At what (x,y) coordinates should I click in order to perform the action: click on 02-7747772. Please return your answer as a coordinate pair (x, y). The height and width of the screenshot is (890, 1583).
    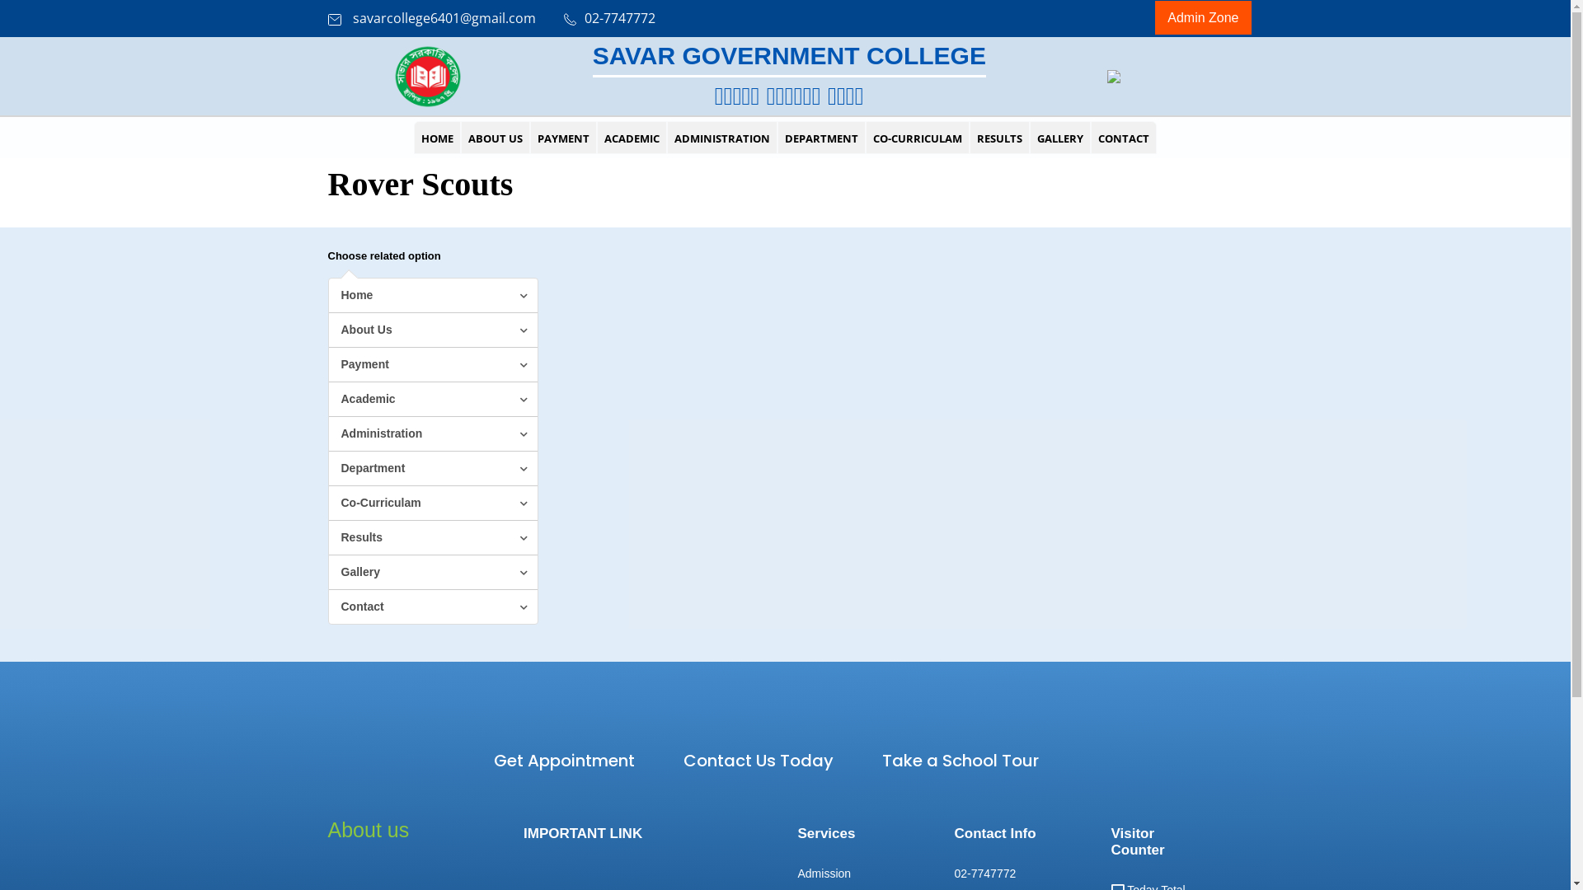
    Looking at the image, I should click on (610, 18).